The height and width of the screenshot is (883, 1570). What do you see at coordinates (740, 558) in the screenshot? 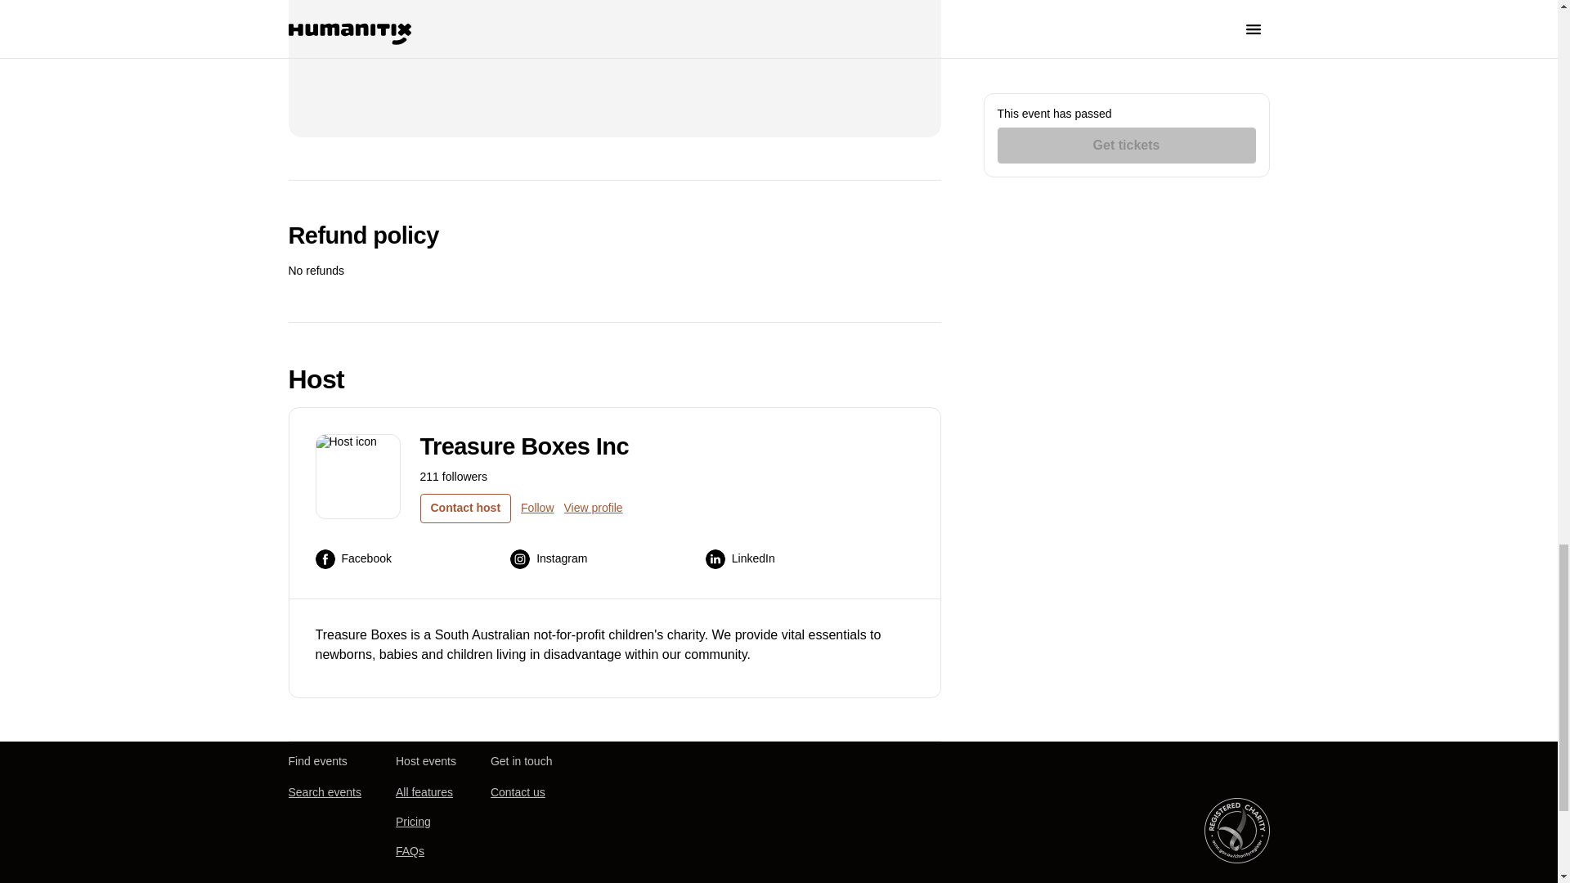
I see `LinkedIn` at bounding box center [740, 558].